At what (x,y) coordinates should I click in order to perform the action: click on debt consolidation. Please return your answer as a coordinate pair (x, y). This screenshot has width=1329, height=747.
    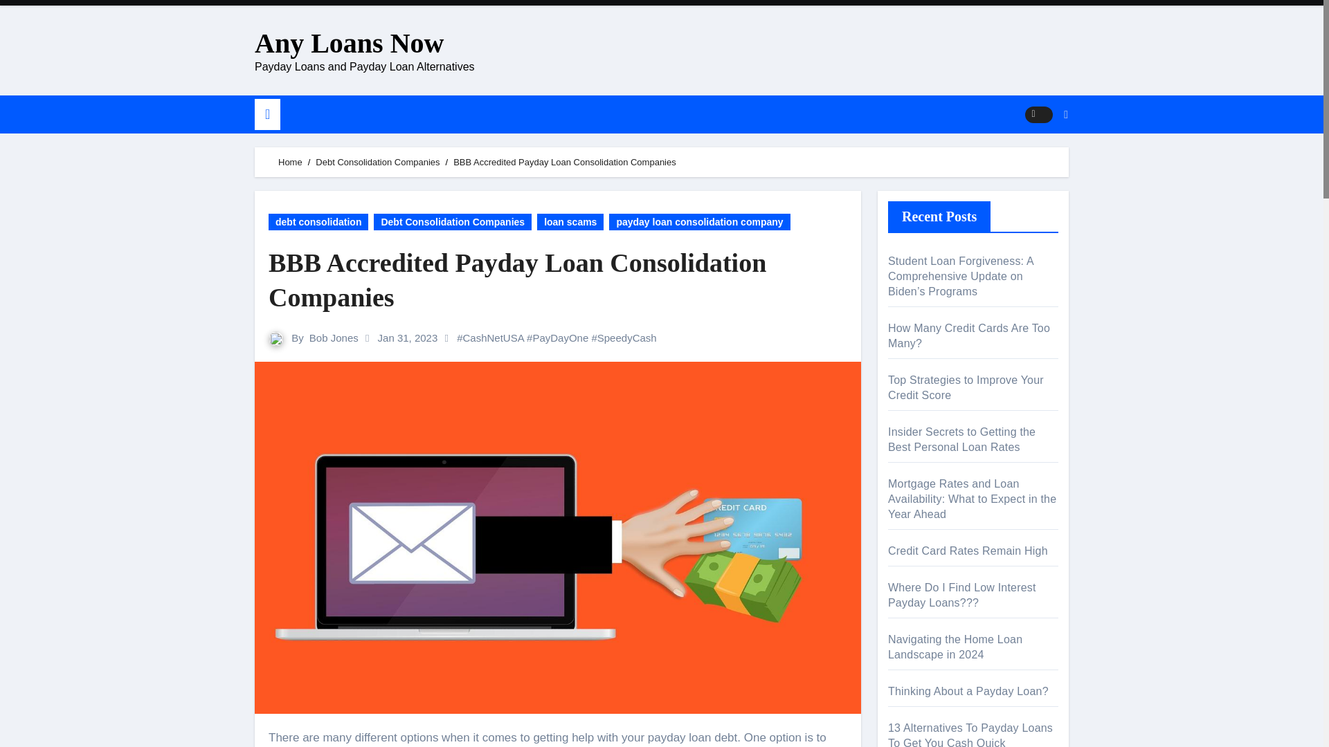
    Looking at the image, I should click on (318, 221).